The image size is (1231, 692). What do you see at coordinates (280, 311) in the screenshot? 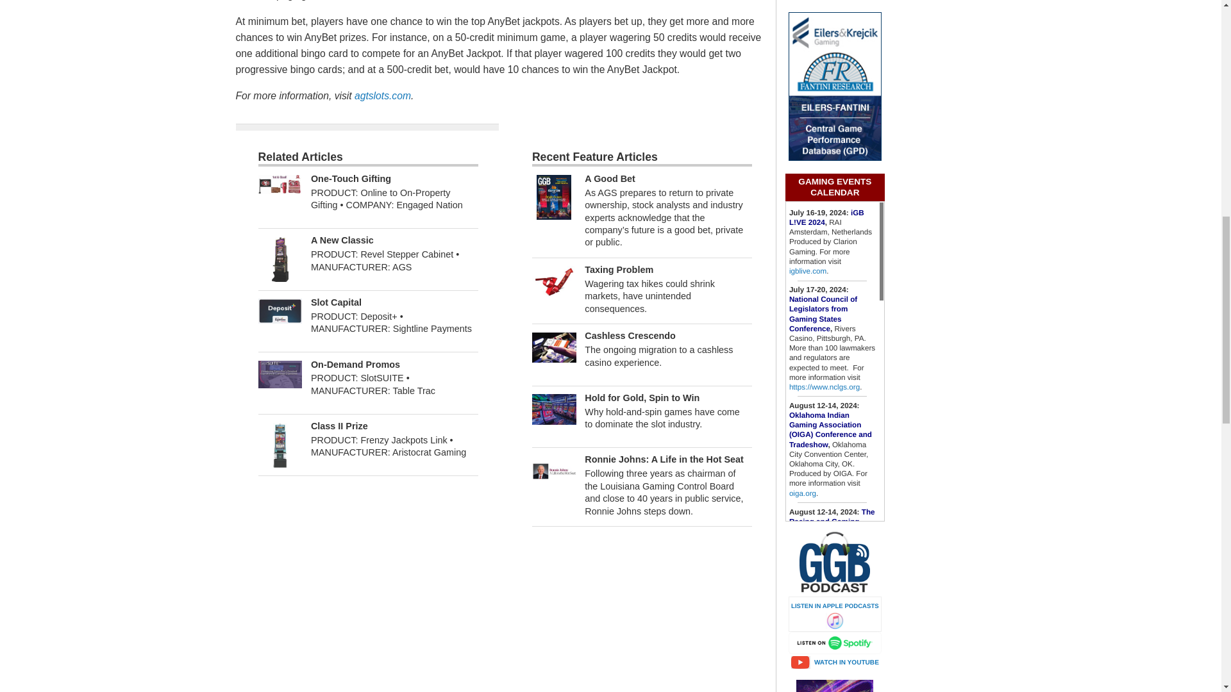
I see `Slot Capital` at bounding box center [280, 311].